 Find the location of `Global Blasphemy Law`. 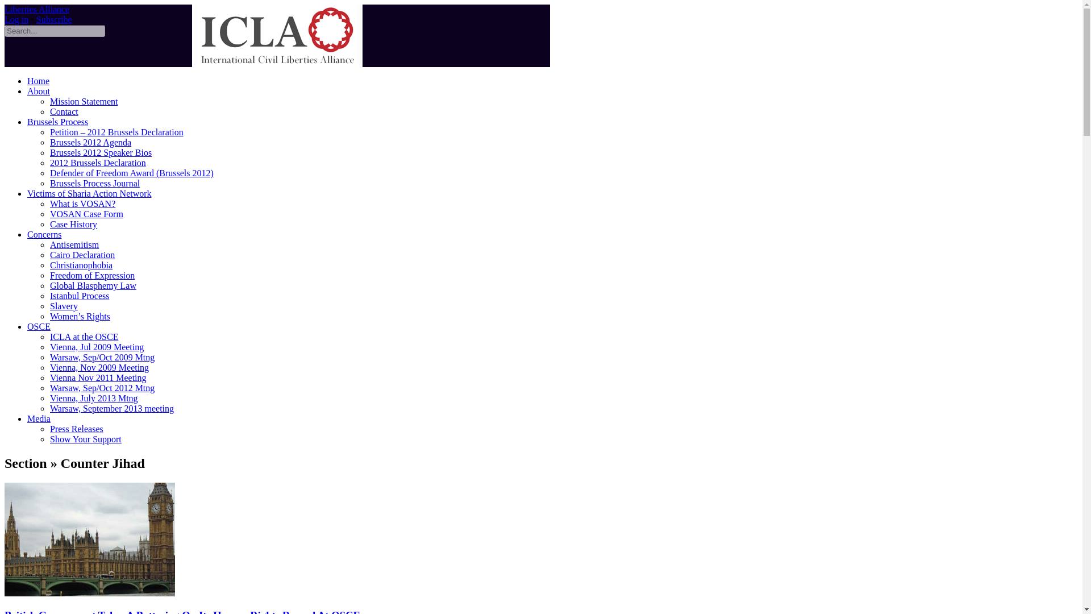

Global Blasphemy Law is located at coordinates (93, 285).